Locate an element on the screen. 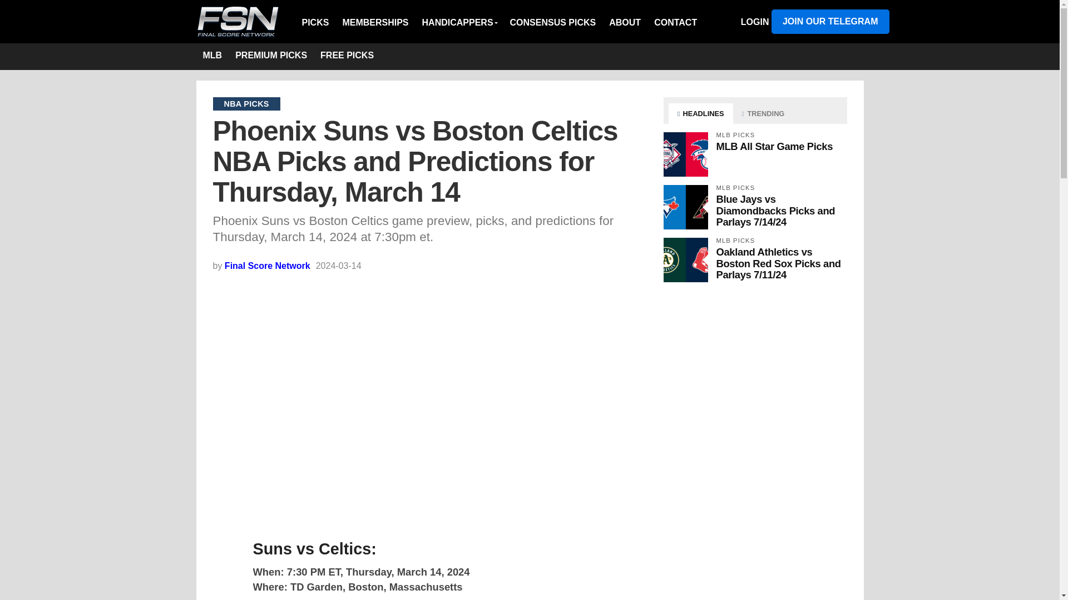  PICKS is located at coordinates (318, 22).